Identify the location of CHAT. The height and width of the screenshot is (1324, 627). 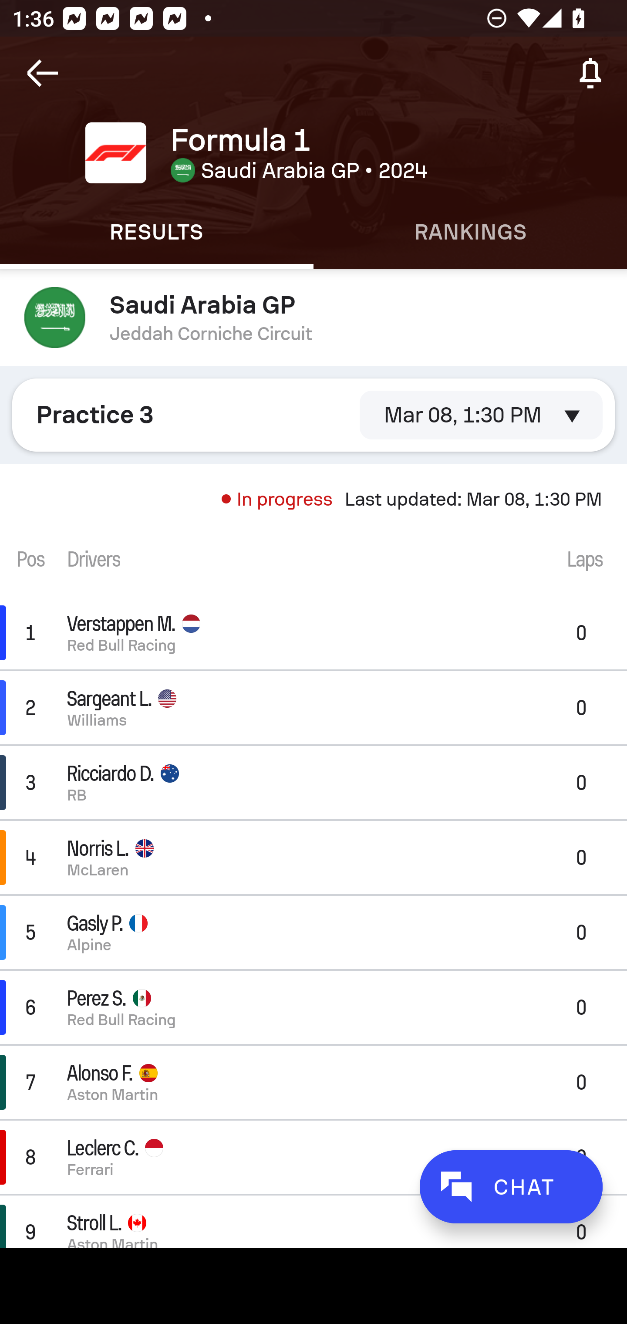
(511, 1186).